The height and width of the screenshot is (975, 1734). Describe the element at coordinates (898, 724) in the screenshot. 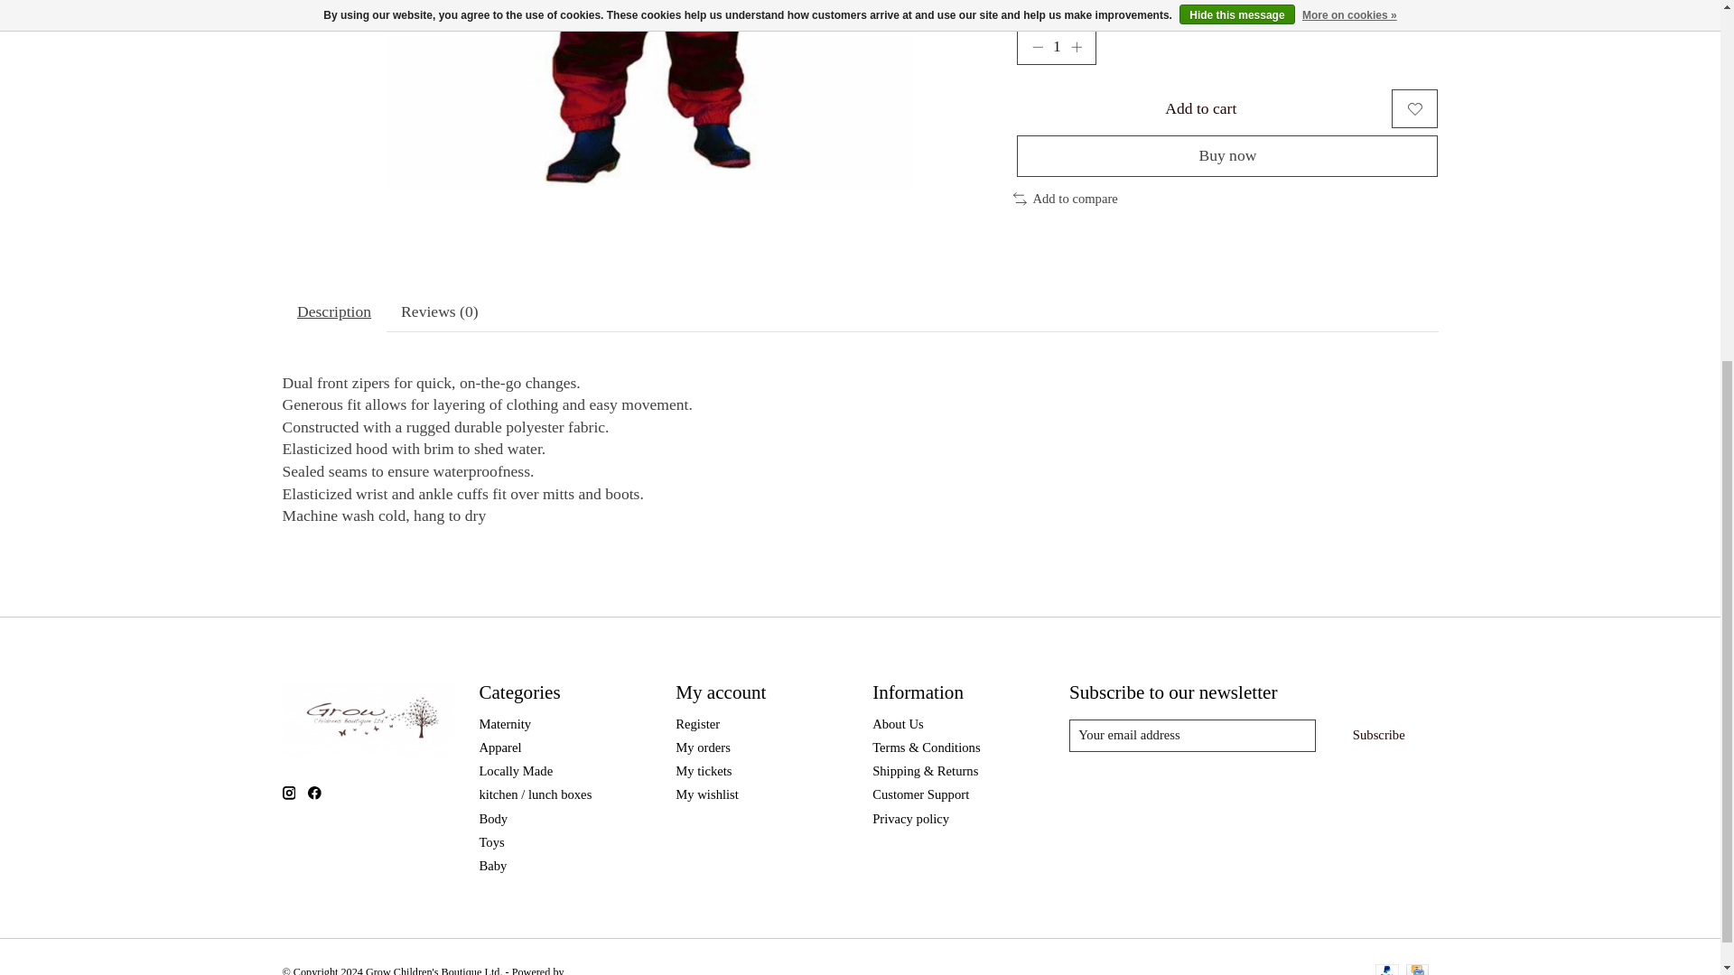

I see `About Us` at that location.